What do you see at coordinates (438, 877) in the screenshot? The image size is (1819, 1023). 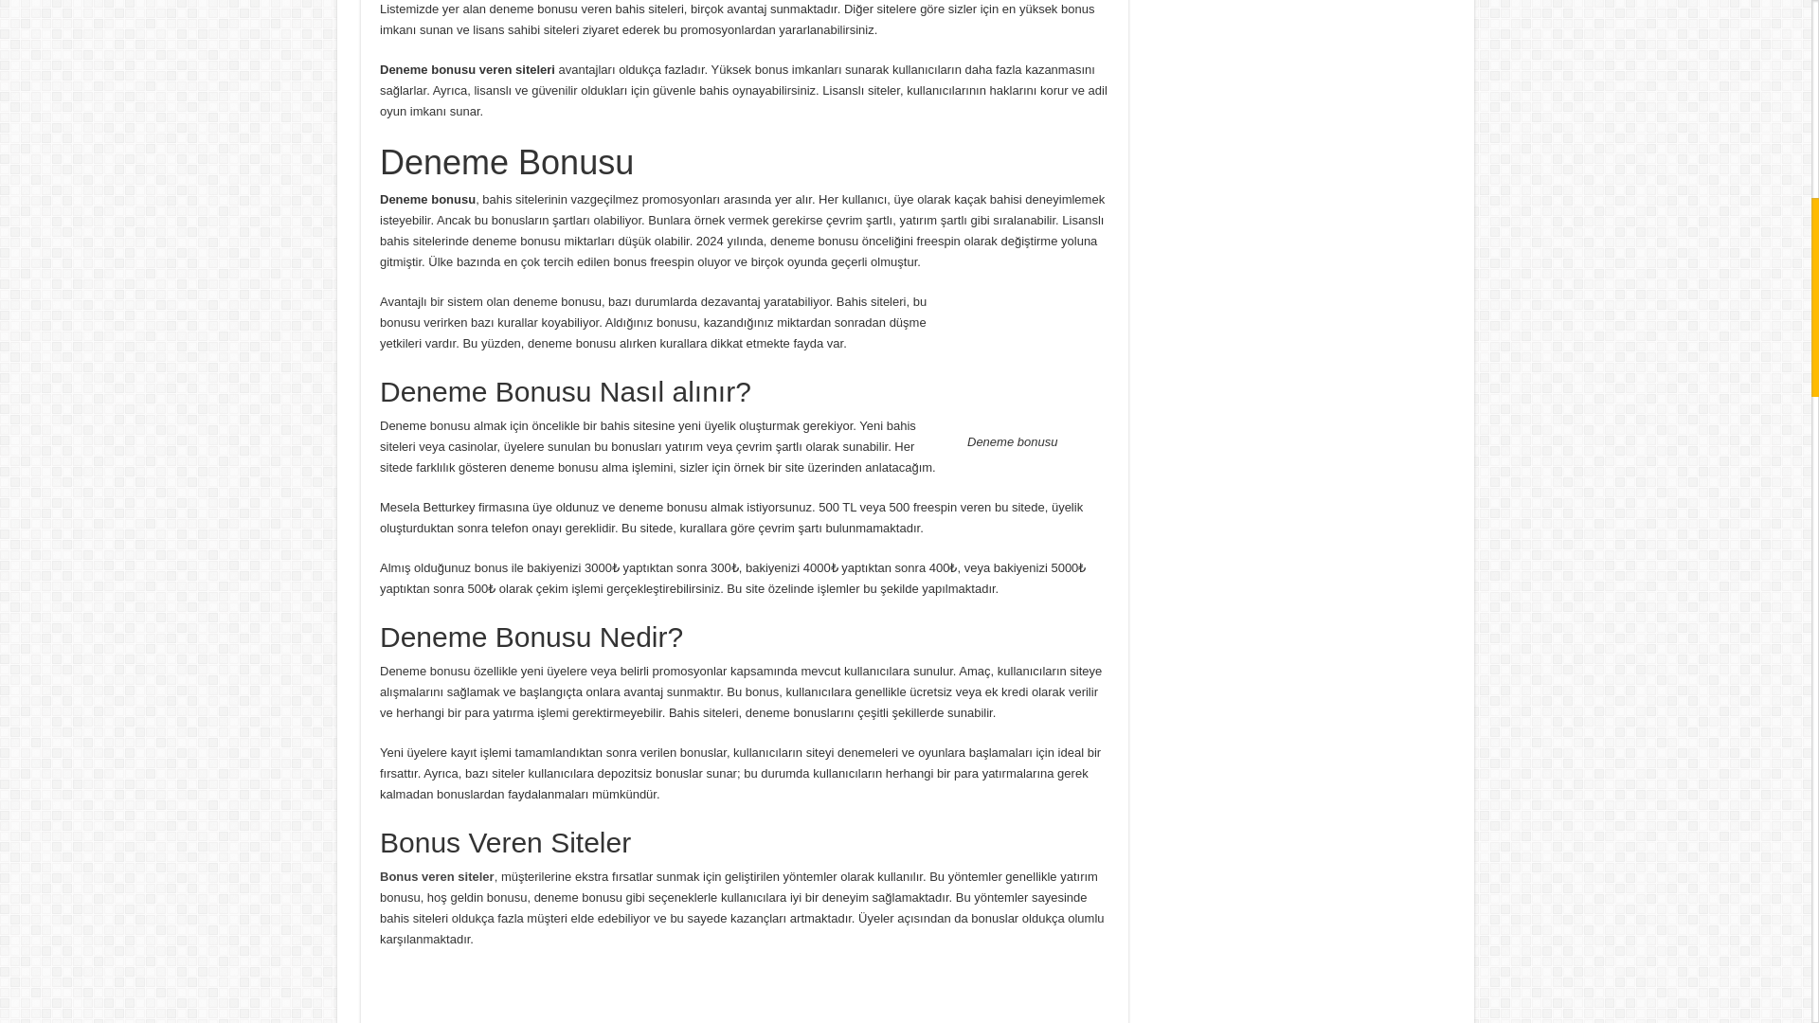 I see `Bonus veren siteler` at bounding box center [438, 877].